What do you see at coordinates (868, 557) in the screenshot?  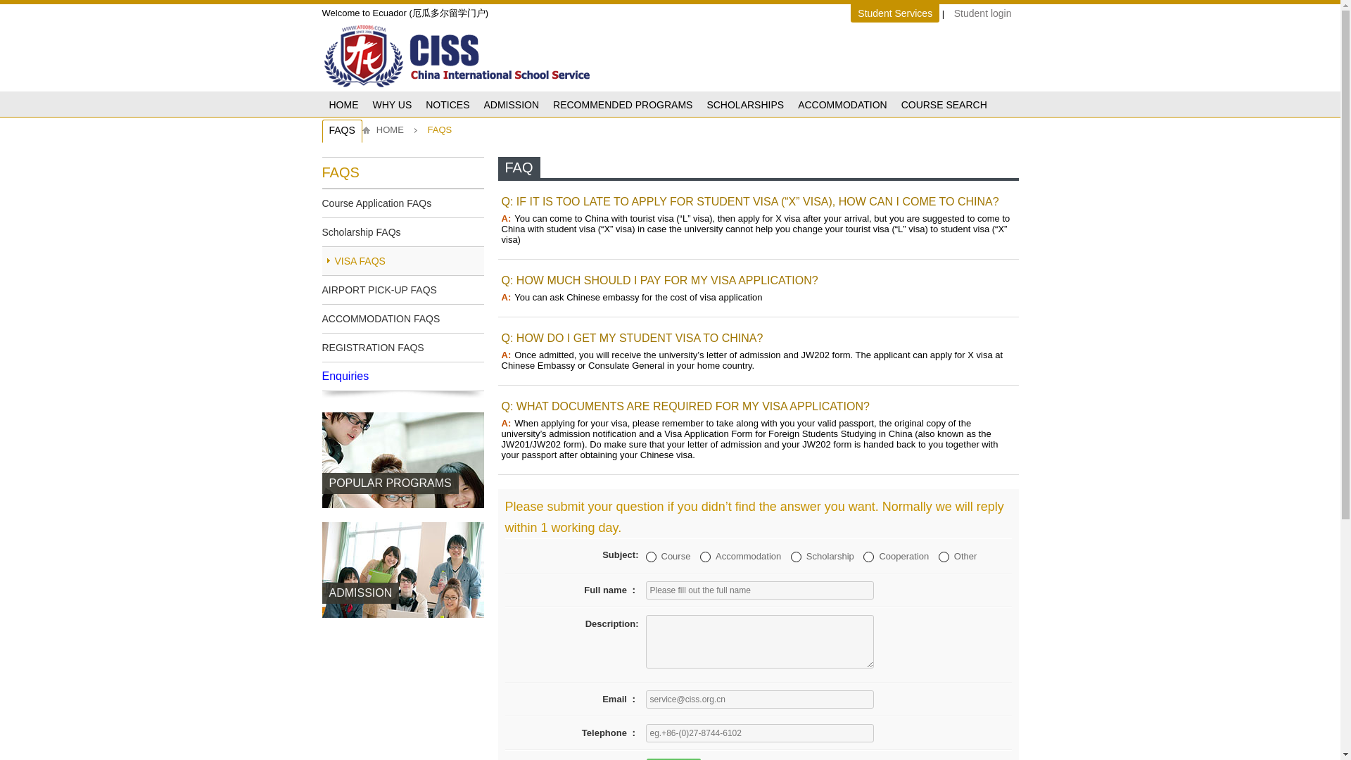 I see `on` at bounding box center [868, 557].